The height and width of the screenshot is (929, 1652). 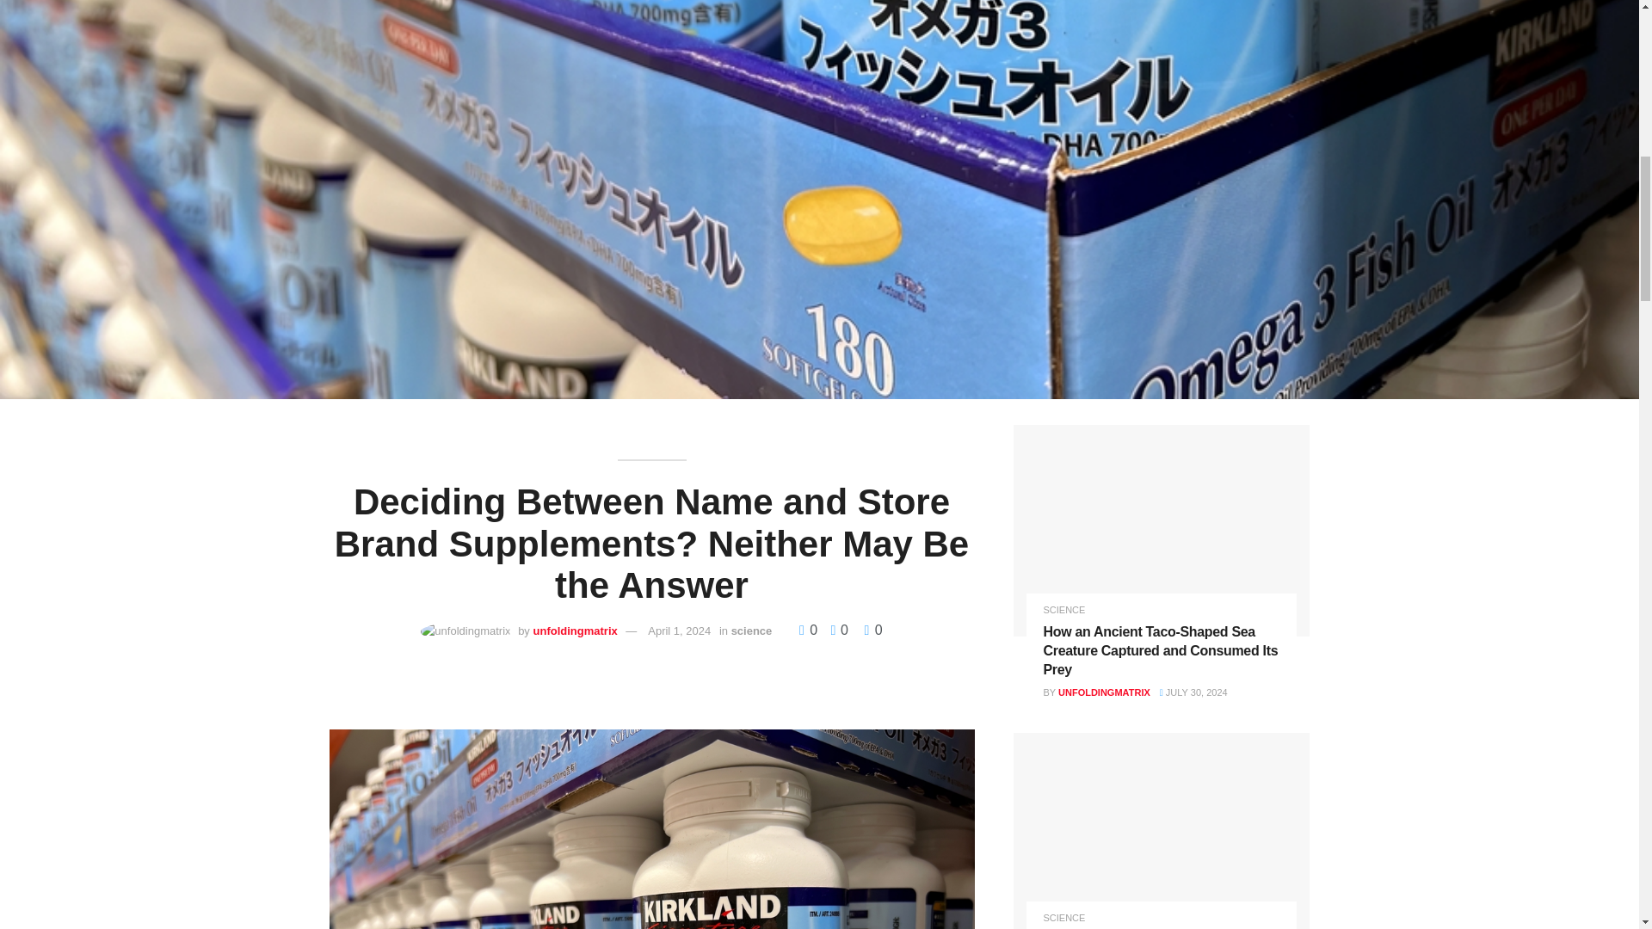 What do you see at coordinates (752, 630) in the screenshot?
I see `science` at bounding box center [752, 630].